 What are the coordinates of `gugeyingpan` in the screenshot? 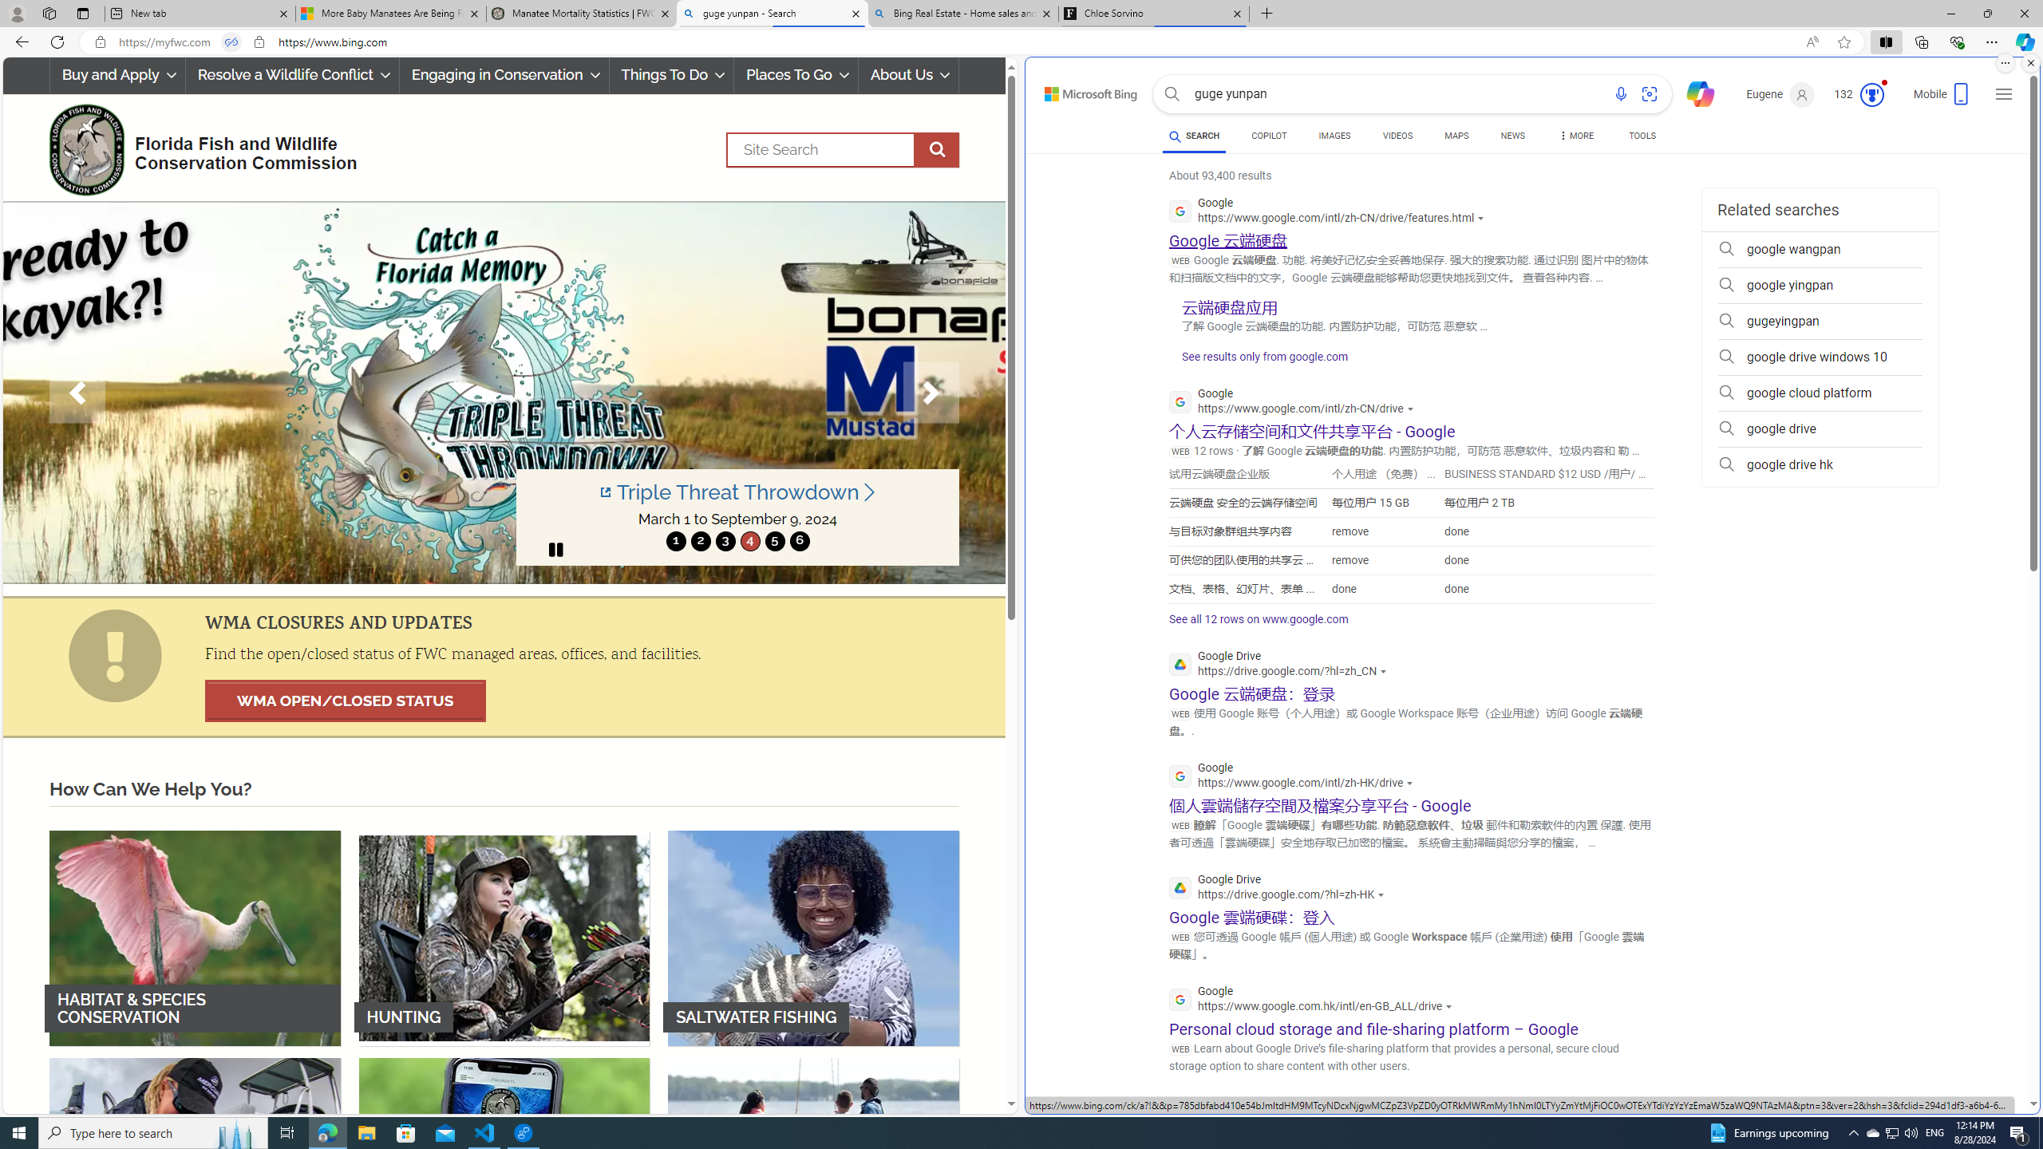 It's located at (1820, 321).